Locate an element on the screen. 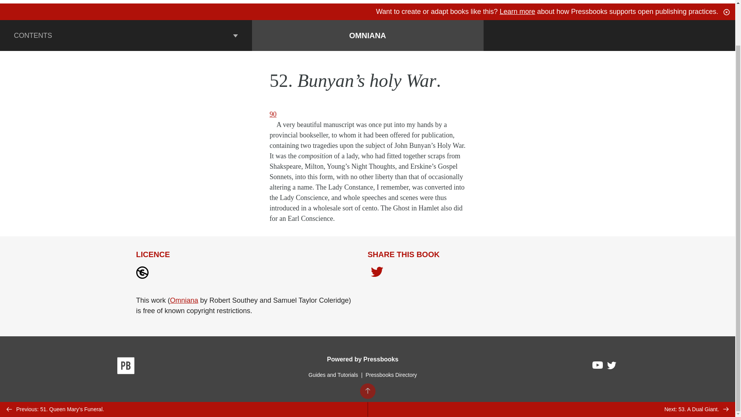 The height and width of the screenshot is (417, 741). BACK TO TOP is located at coordinates (367, 345).